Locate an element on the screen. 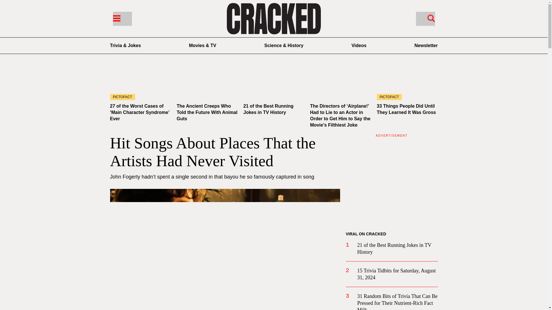  PICTOFACT is located at coordinates (407, 83).